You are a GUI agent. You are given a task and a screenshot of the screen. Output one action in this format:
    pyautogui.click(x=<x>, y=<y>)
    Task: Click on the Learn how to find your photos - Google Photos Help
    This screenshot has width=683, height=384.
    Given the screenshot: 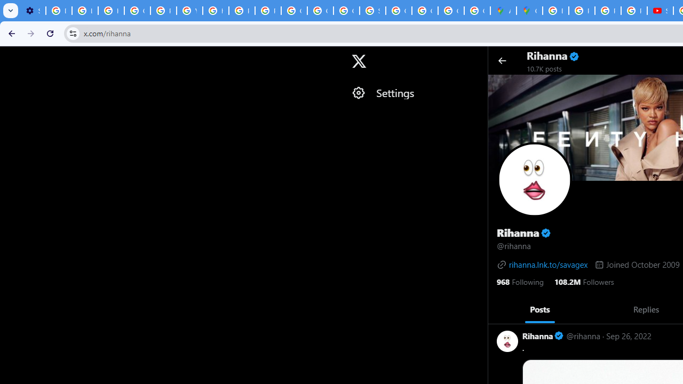 What is the action you would take?
    pyautogui.click(x=85, y=11)
    